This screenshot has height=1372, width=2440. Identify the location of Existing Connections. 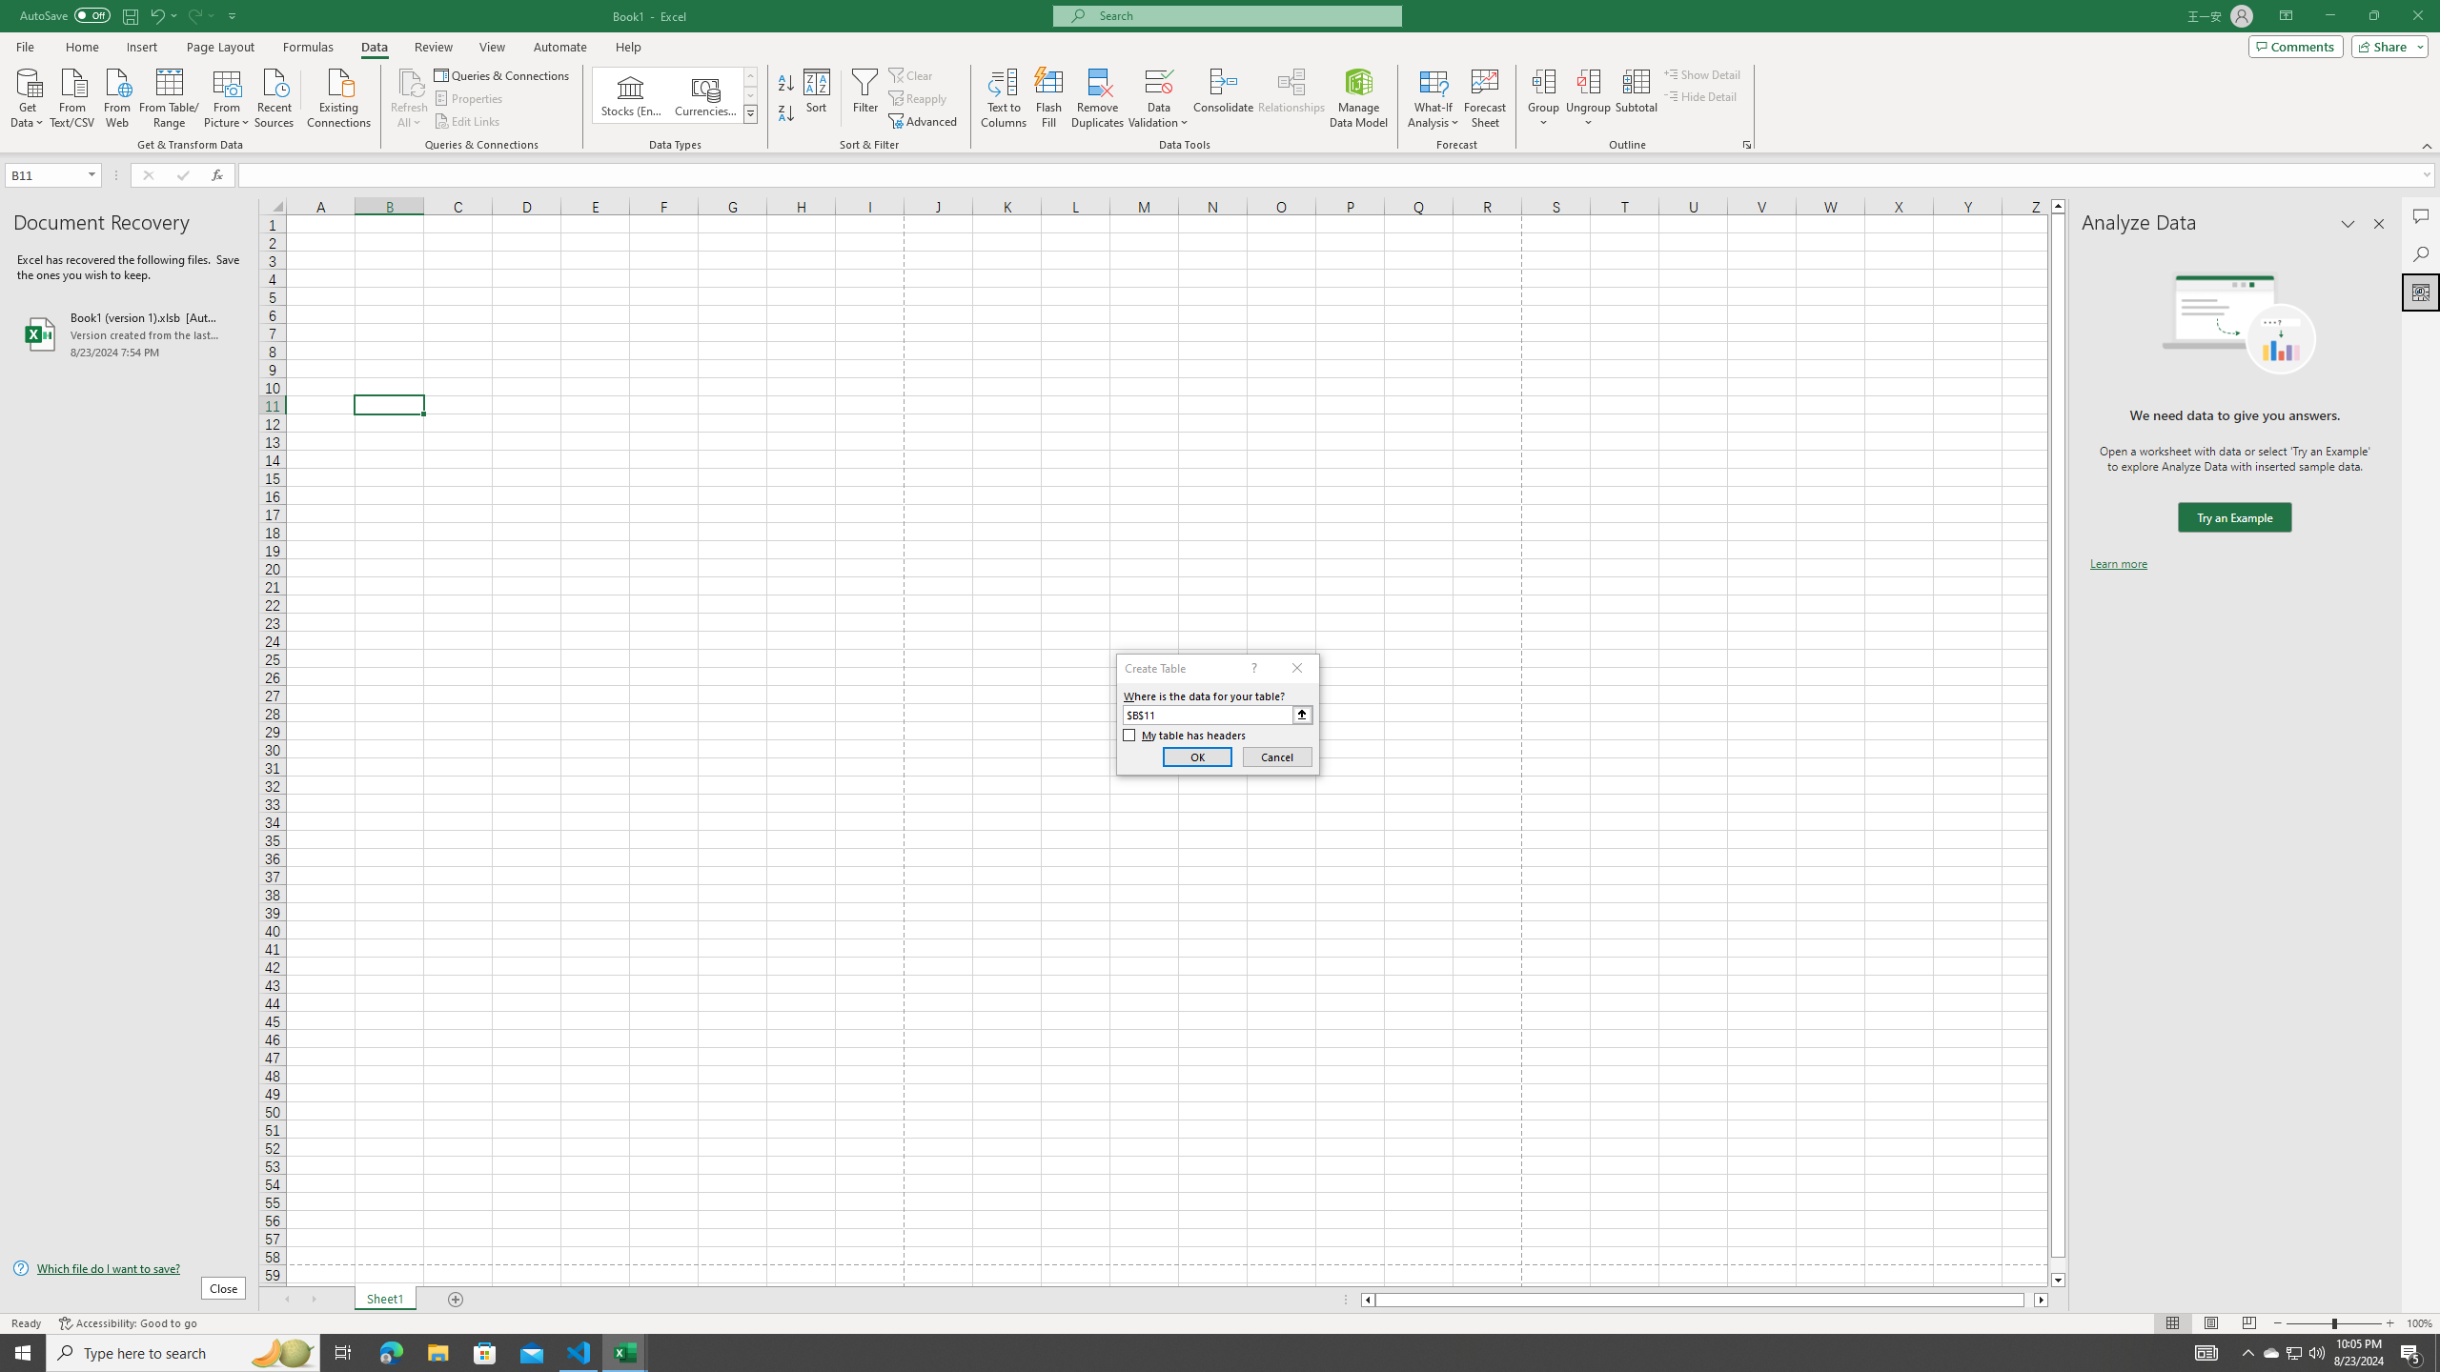
(339, 96).